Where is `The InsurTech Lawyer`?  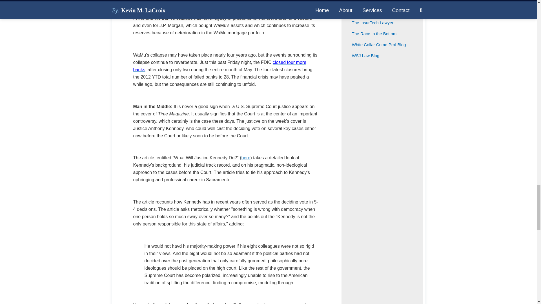 The InsurTech Lawyer is located at coordinates (373, 23).